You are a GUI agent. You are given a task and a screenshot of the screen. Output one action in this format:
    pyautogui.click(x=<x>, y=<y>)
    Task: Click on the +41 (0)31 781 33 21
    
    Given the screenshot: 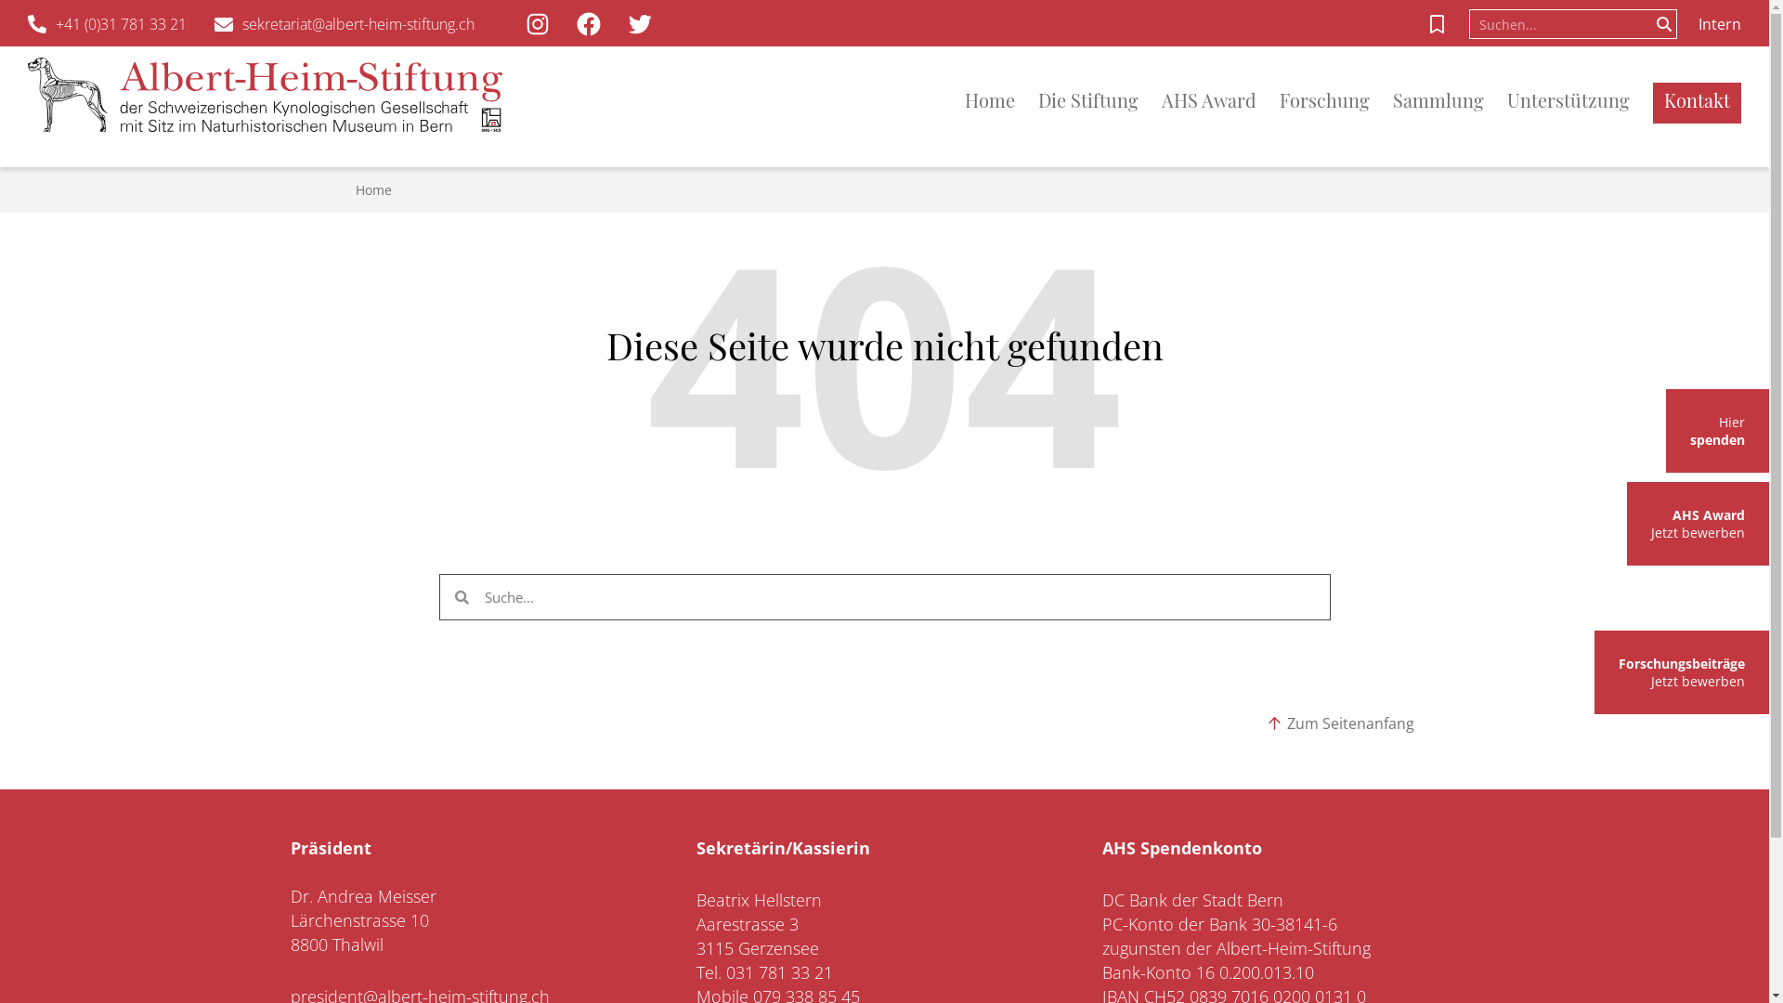 What is the action you would take?
    pyautogui.click(x=108, y=24)
    